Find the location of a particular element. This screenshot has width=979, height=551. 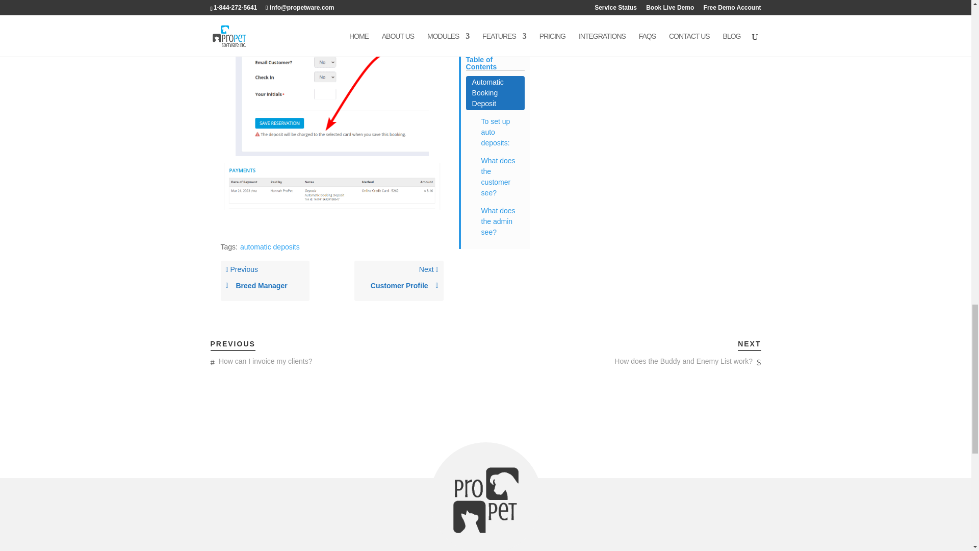

propet-website-footer-logo-383838 is located at coordinates (485, 500).